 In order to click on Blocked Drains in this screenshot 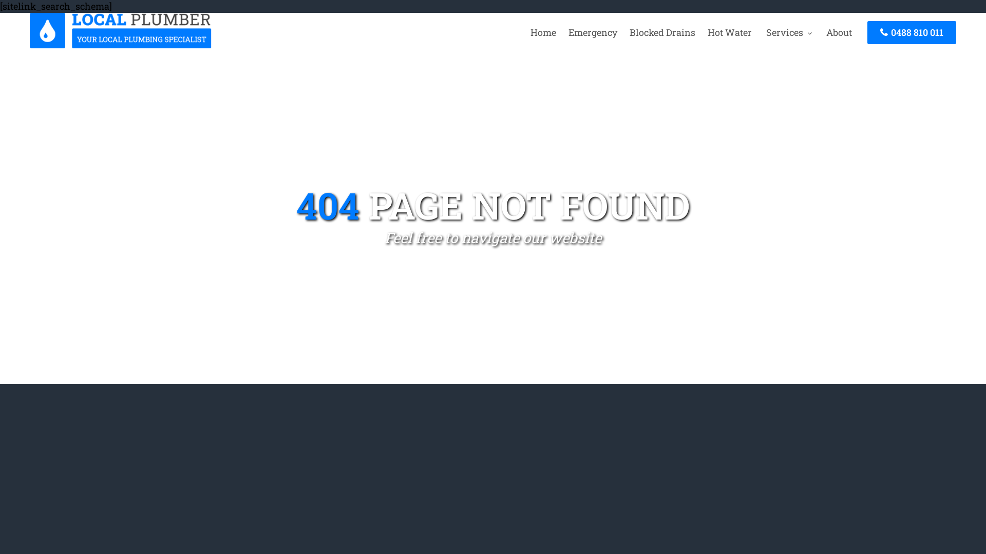, I will do `click(662, 32)`.